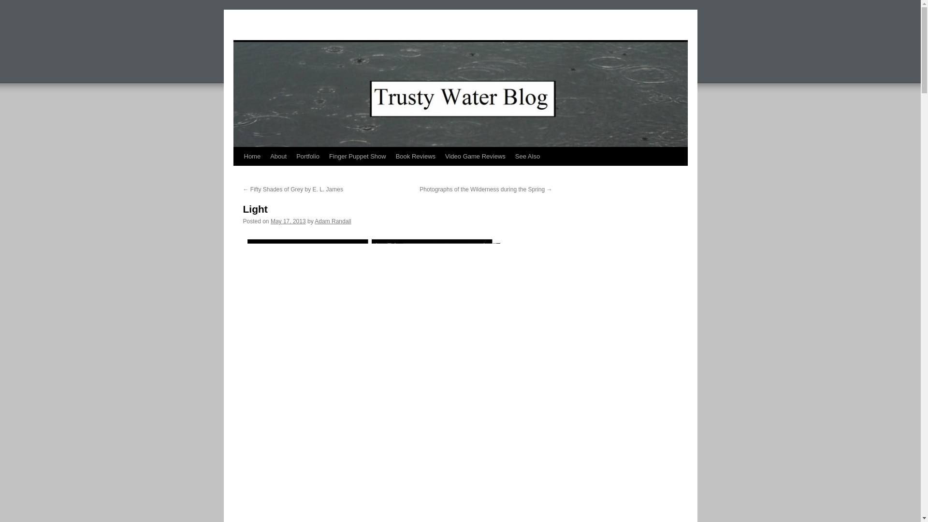 The width and height of the screenshot is (928, 522). What do you see at coordinates (278, 157) in the screenshot?
I see `About` at bounding box center [278, 157].